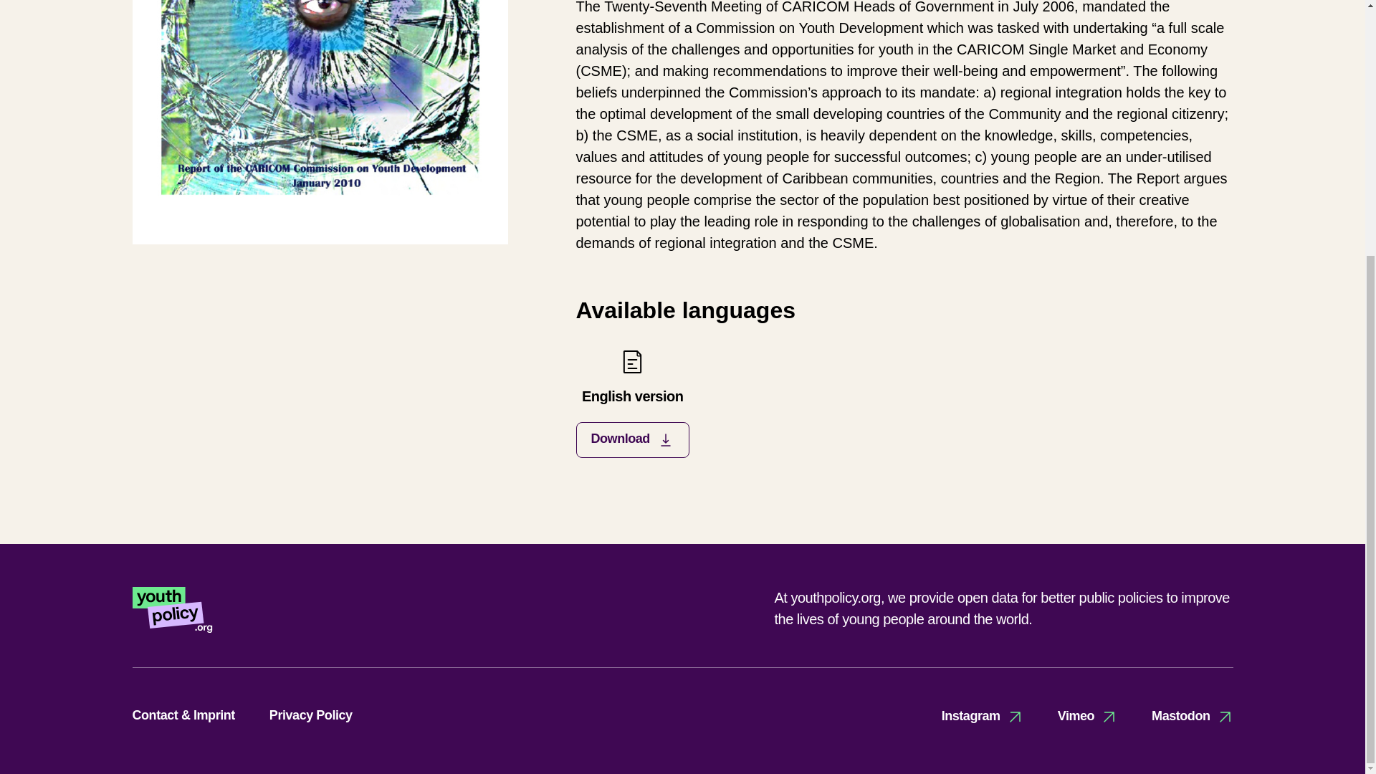 The height and width of the screenshot is (774, 1376). Describe the element at coordinates (632, 403) in the screenshot. I see `Vimeo` at that location.